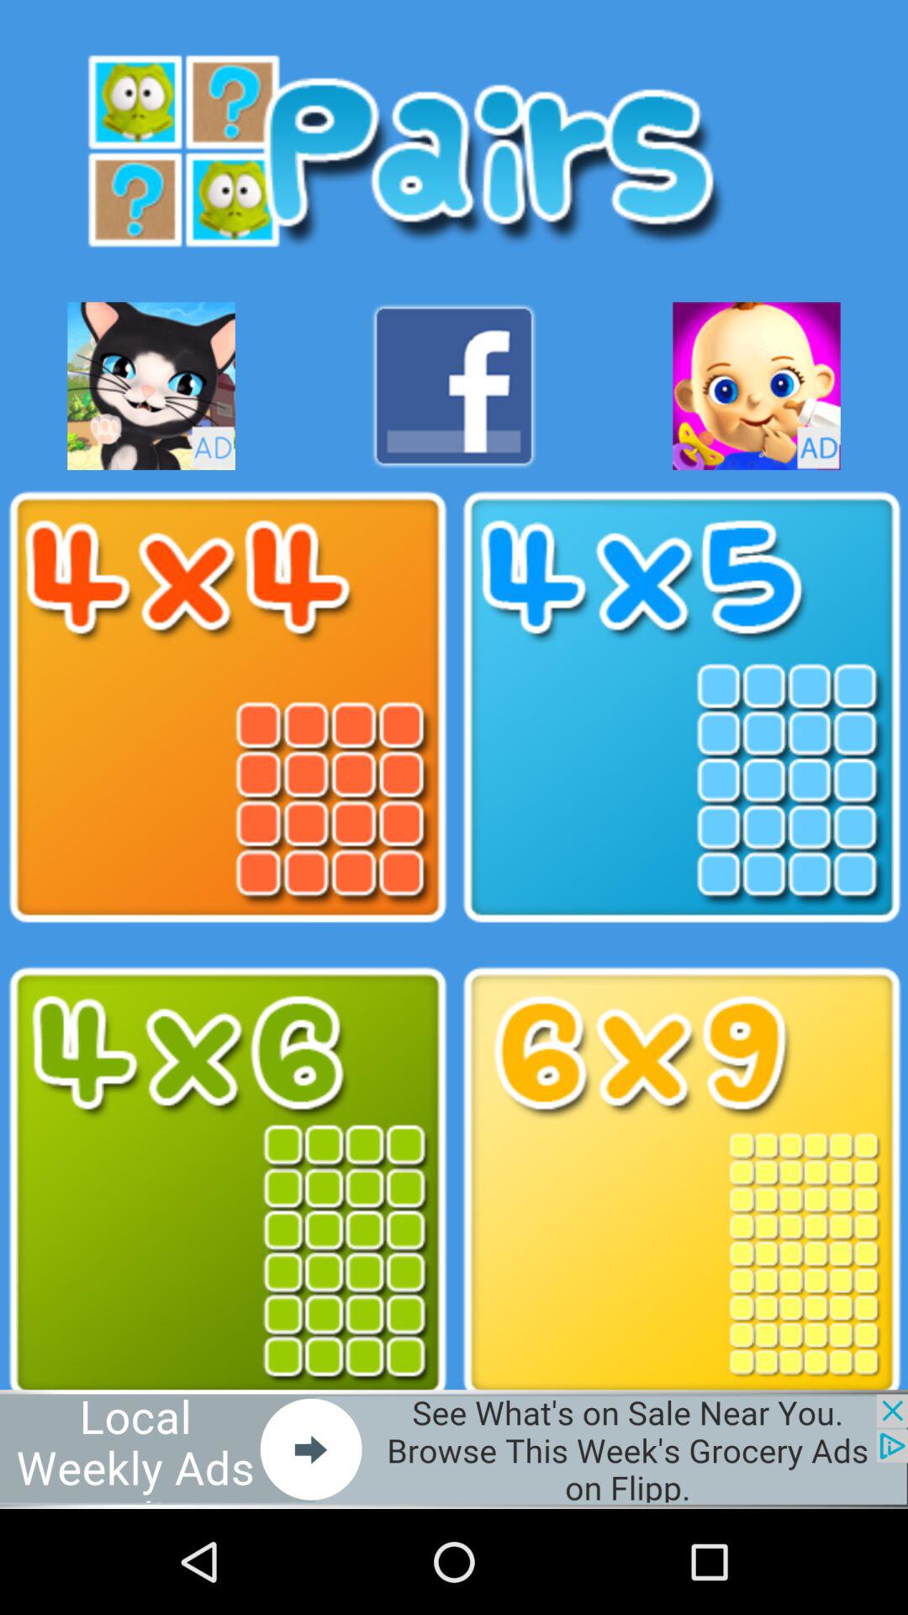 Image resolution: width=908 pixels, height=1615 pixels. I want to click on advertisement, so click(757, 385).